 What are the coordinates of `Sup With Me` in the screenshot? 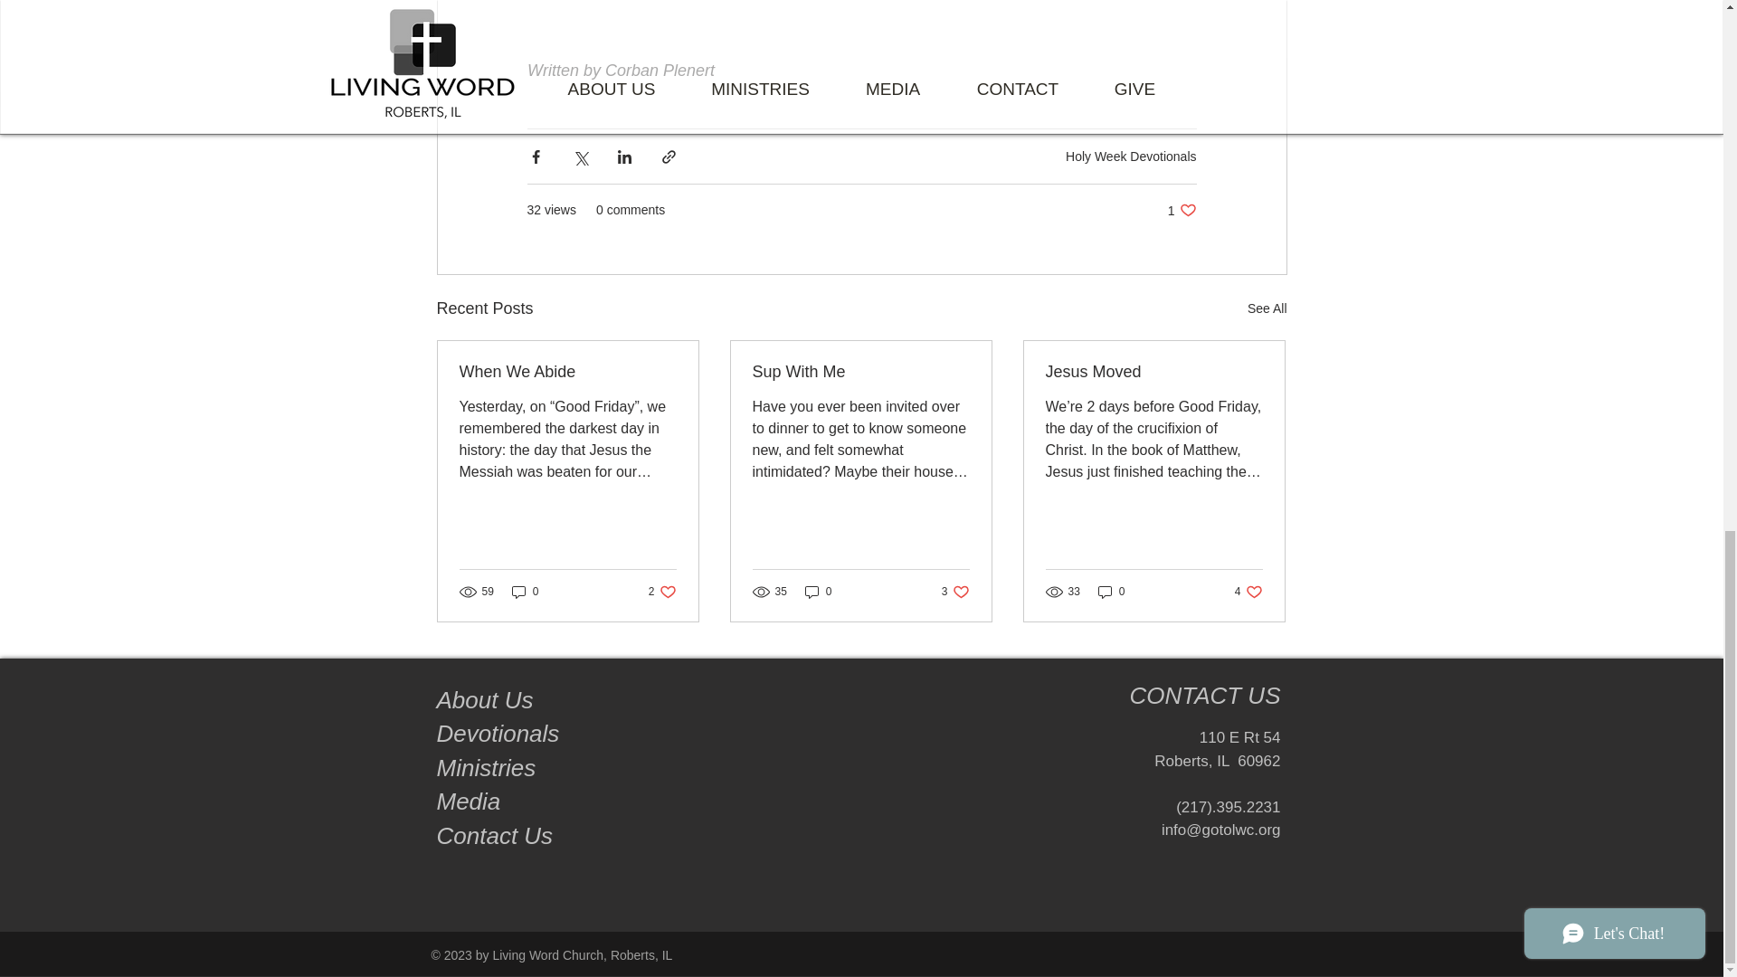 It's located at (818, 591).